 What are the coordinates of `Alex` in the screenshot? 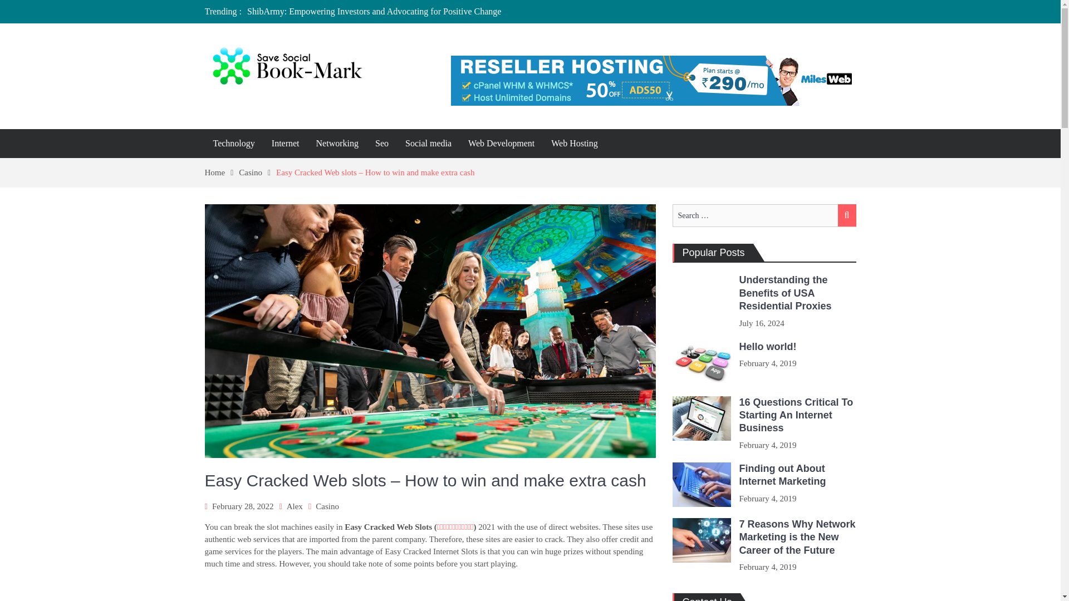 It's located at (294, 506).